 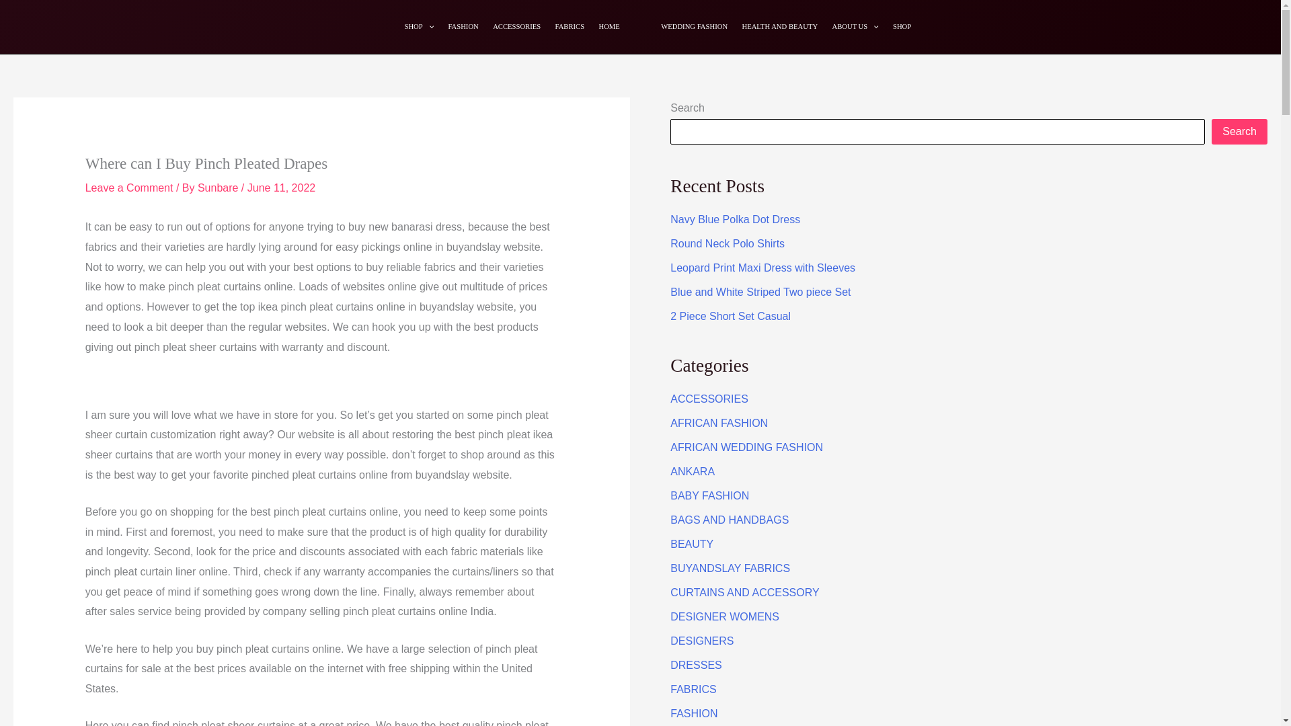 What do you see at coordinates (129, 188) in the screenshot?
I see `Leave a Comment` at bounding box center [129, 188].